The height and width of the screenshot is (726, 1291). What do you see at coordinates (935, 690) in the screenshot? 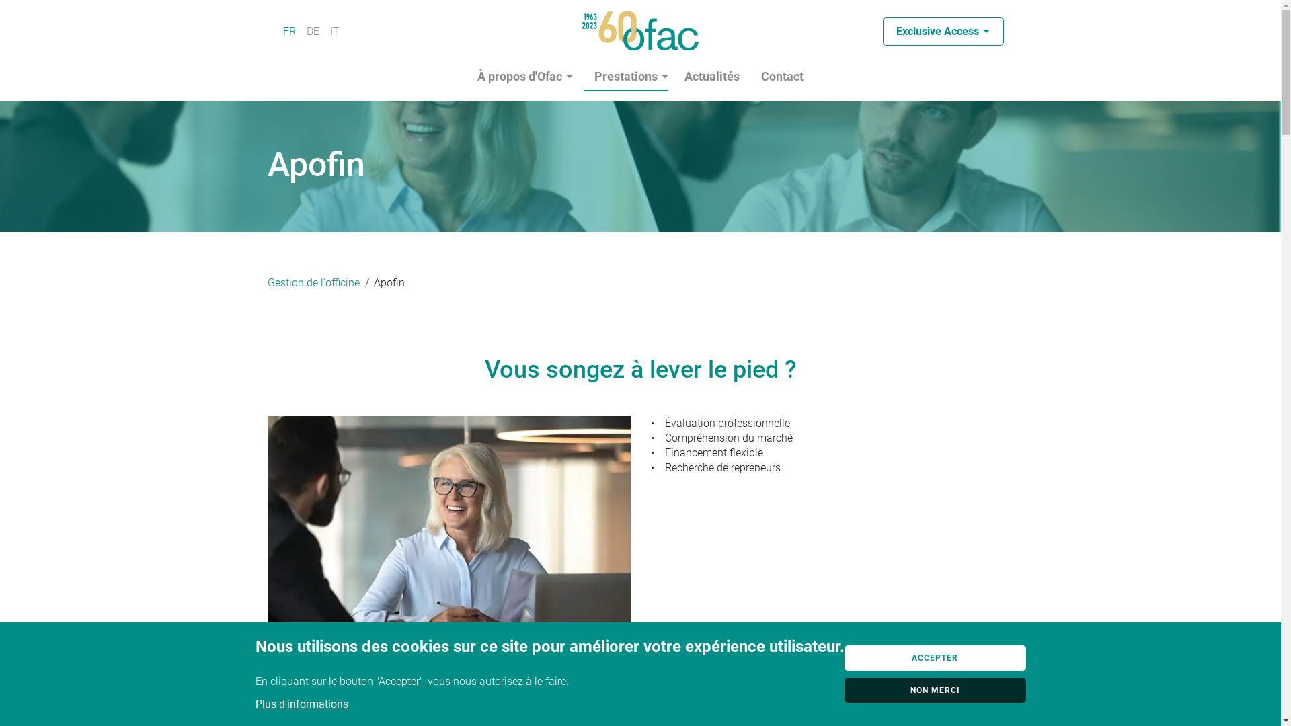
I see `NON MERCI` at bounding box center [935, 690].